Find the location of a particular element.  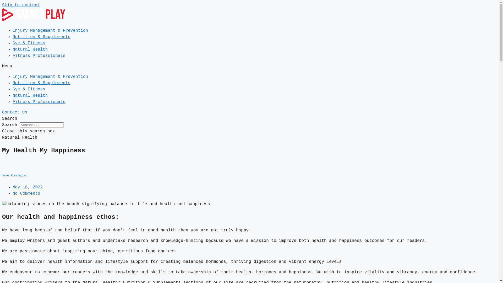

May 16, 2022 is located at coordinates (28, 187).